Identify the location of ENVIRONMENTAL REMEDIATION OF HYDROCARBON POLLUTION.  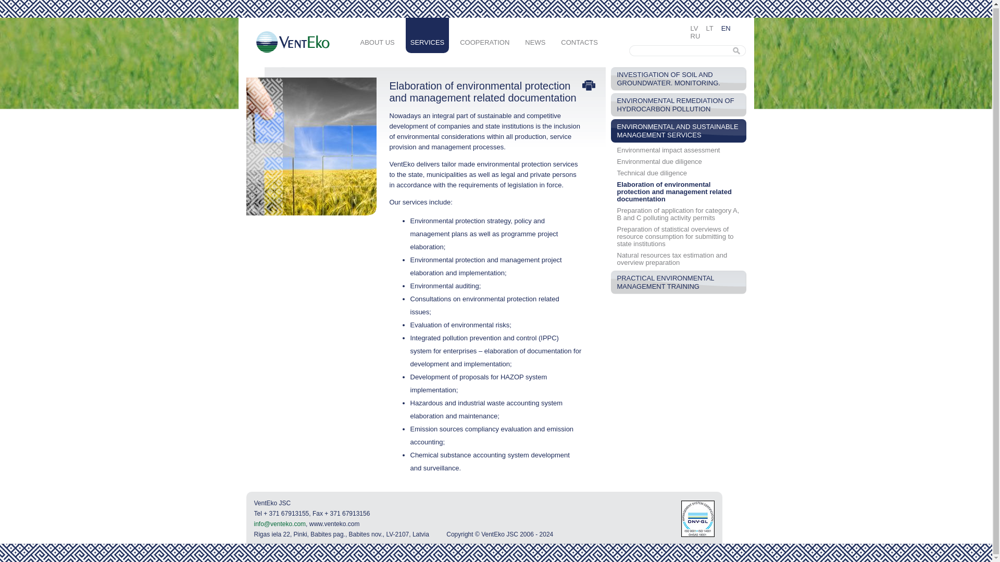
(678, 105).